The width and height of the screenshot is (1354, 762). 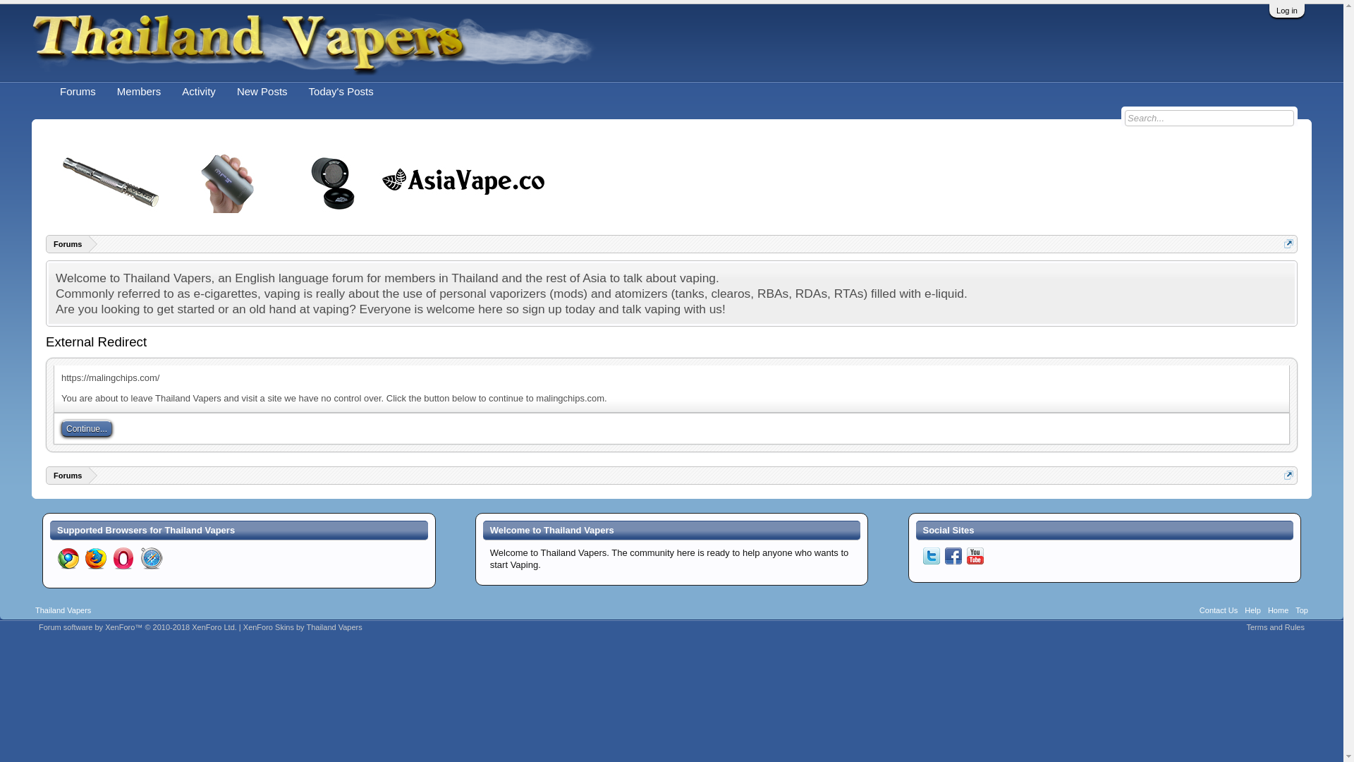 What do you see at coordinates (1288, 476) in the screenshot?
I see `Open quick navigation` at bounding box center [1288, 476].